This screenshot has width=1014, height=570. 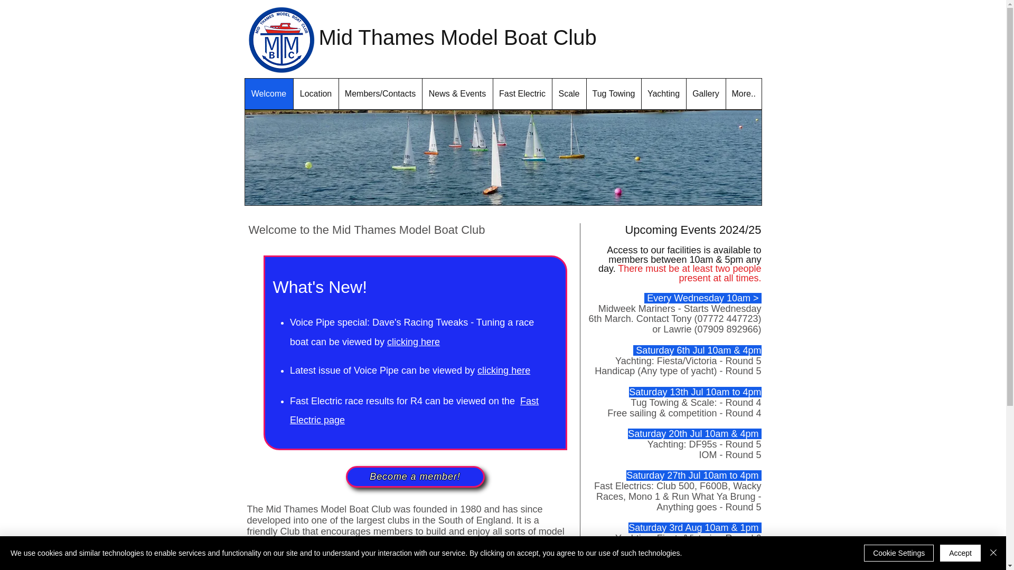 What do you see at coordinates (415, 477) in the screenshot?
I see `Become a member!` at bounding box center [415, 477].